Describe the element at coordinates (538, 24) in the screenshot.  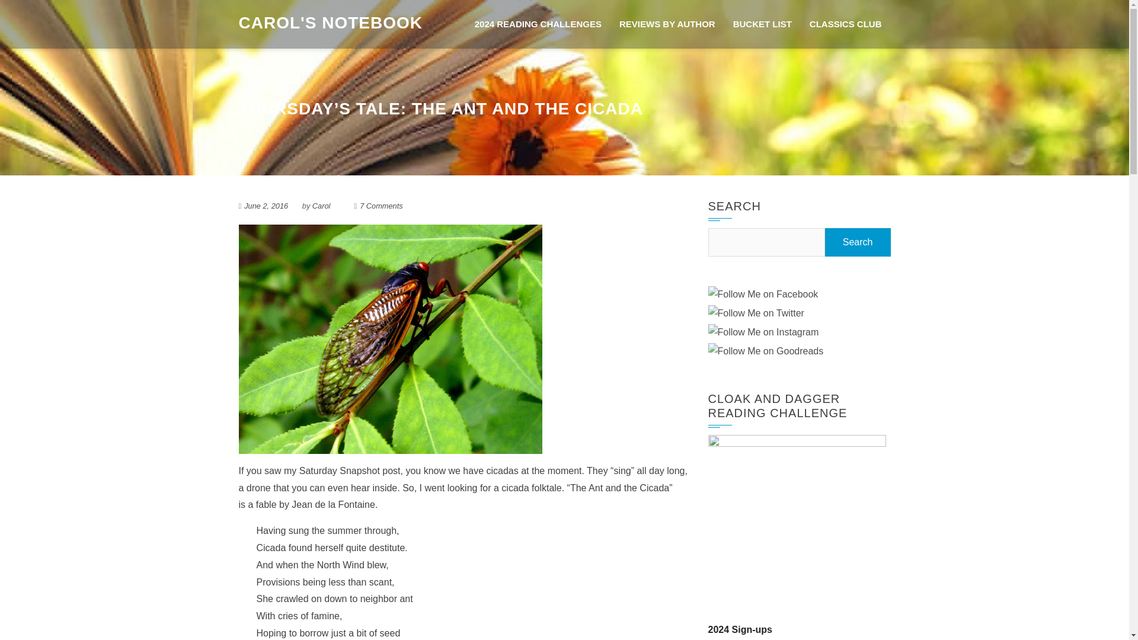
I see `2024 READING CHALLENGES` at that location.